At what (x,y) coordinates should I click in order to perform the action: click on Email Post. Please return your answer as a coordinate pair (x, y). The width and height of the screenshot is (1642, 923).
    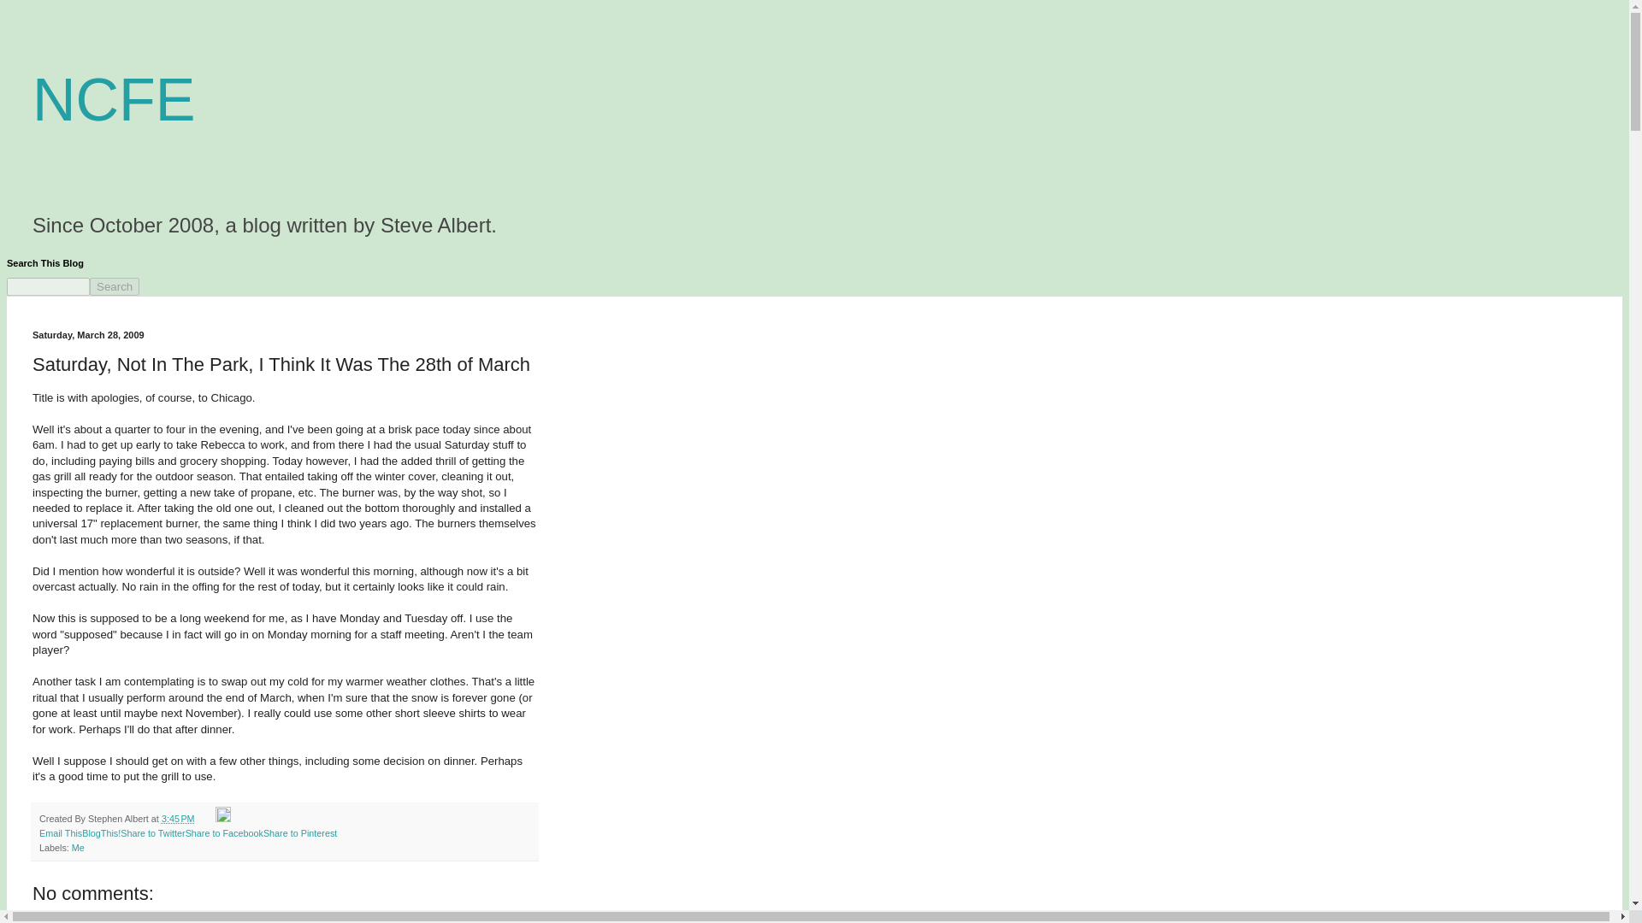
    Looking at the image, I should click on (205, 819).